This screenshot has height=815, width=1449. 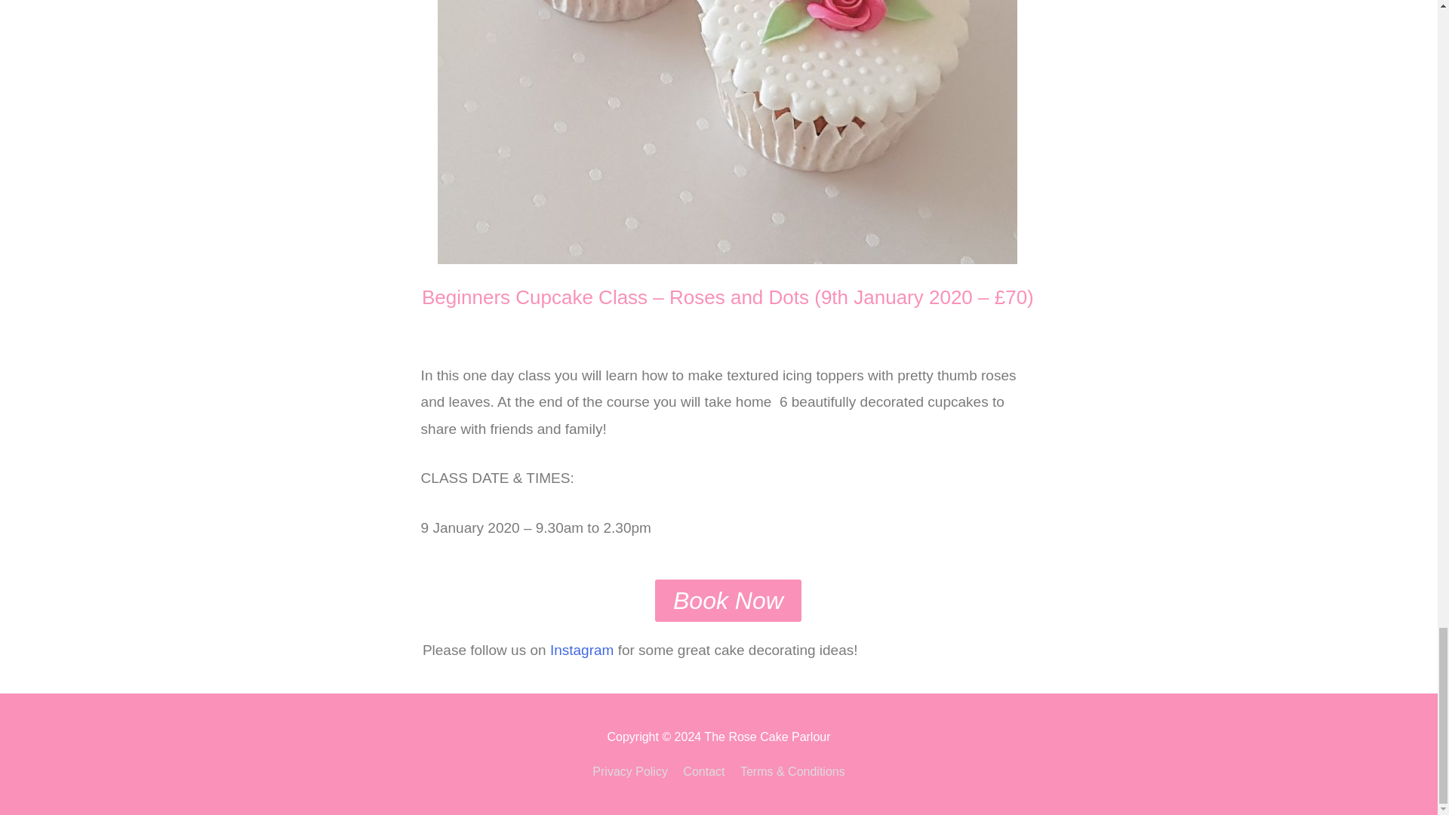 I want to click on Contact, so click(x=703, y=771).